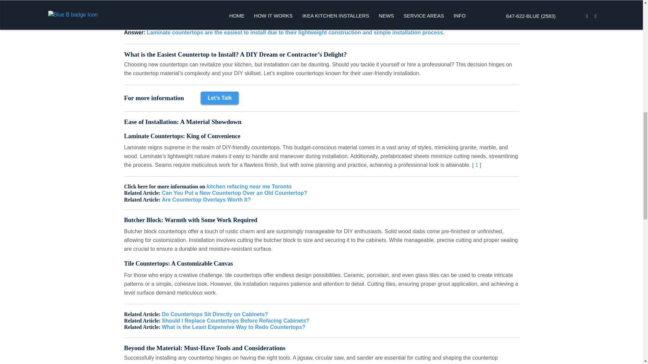 The width and height of the screenshot is (648, 364). What do you see at coordinates (219, 2) in the screenshot?
I see `What is the Easiest Countertop to Install?` at bounding box center [219, 2].